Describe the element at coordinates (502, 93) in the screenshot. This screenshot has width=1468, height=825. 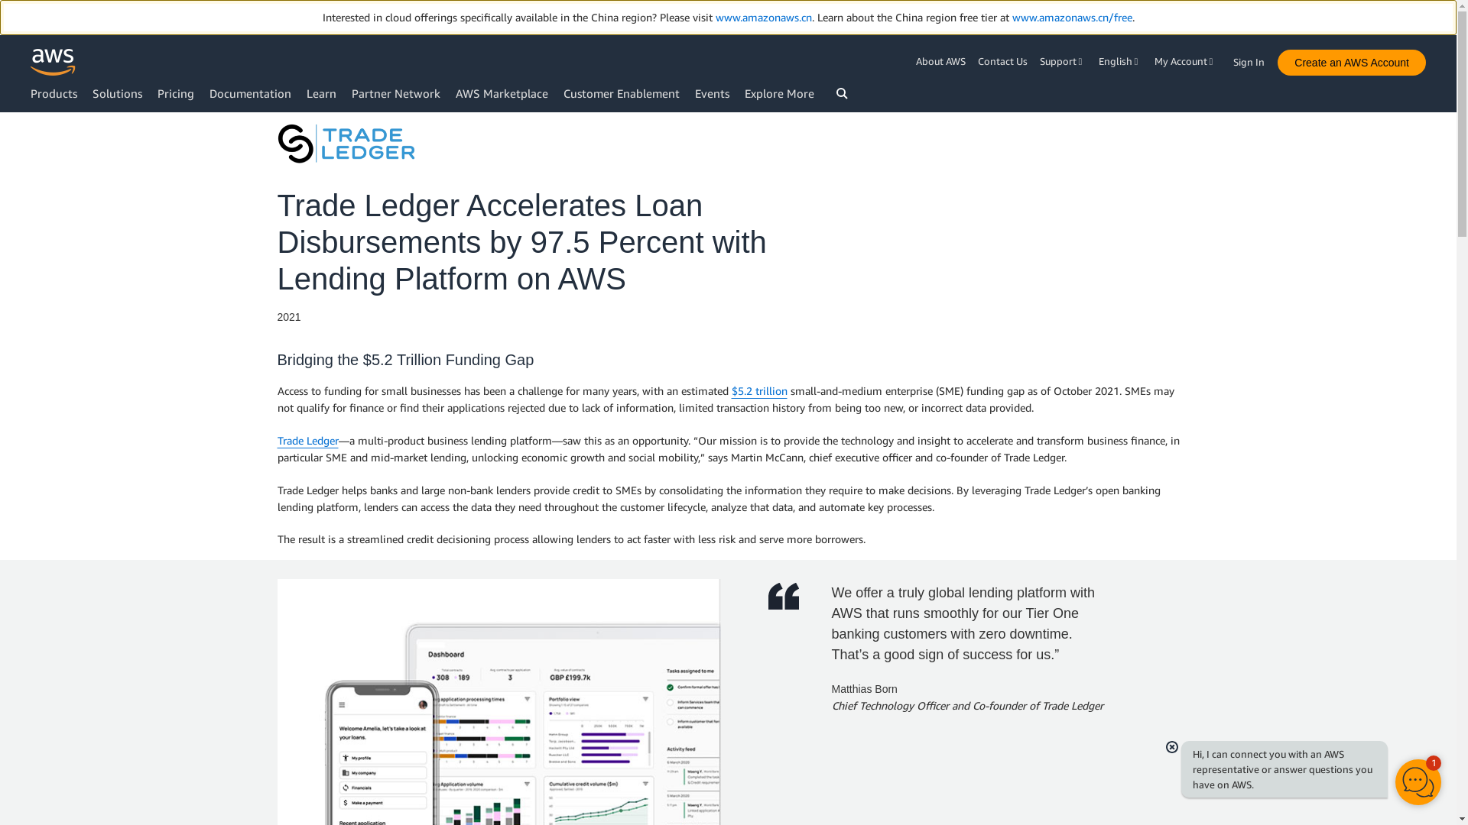
I see `AWS Marketplace` at that location.